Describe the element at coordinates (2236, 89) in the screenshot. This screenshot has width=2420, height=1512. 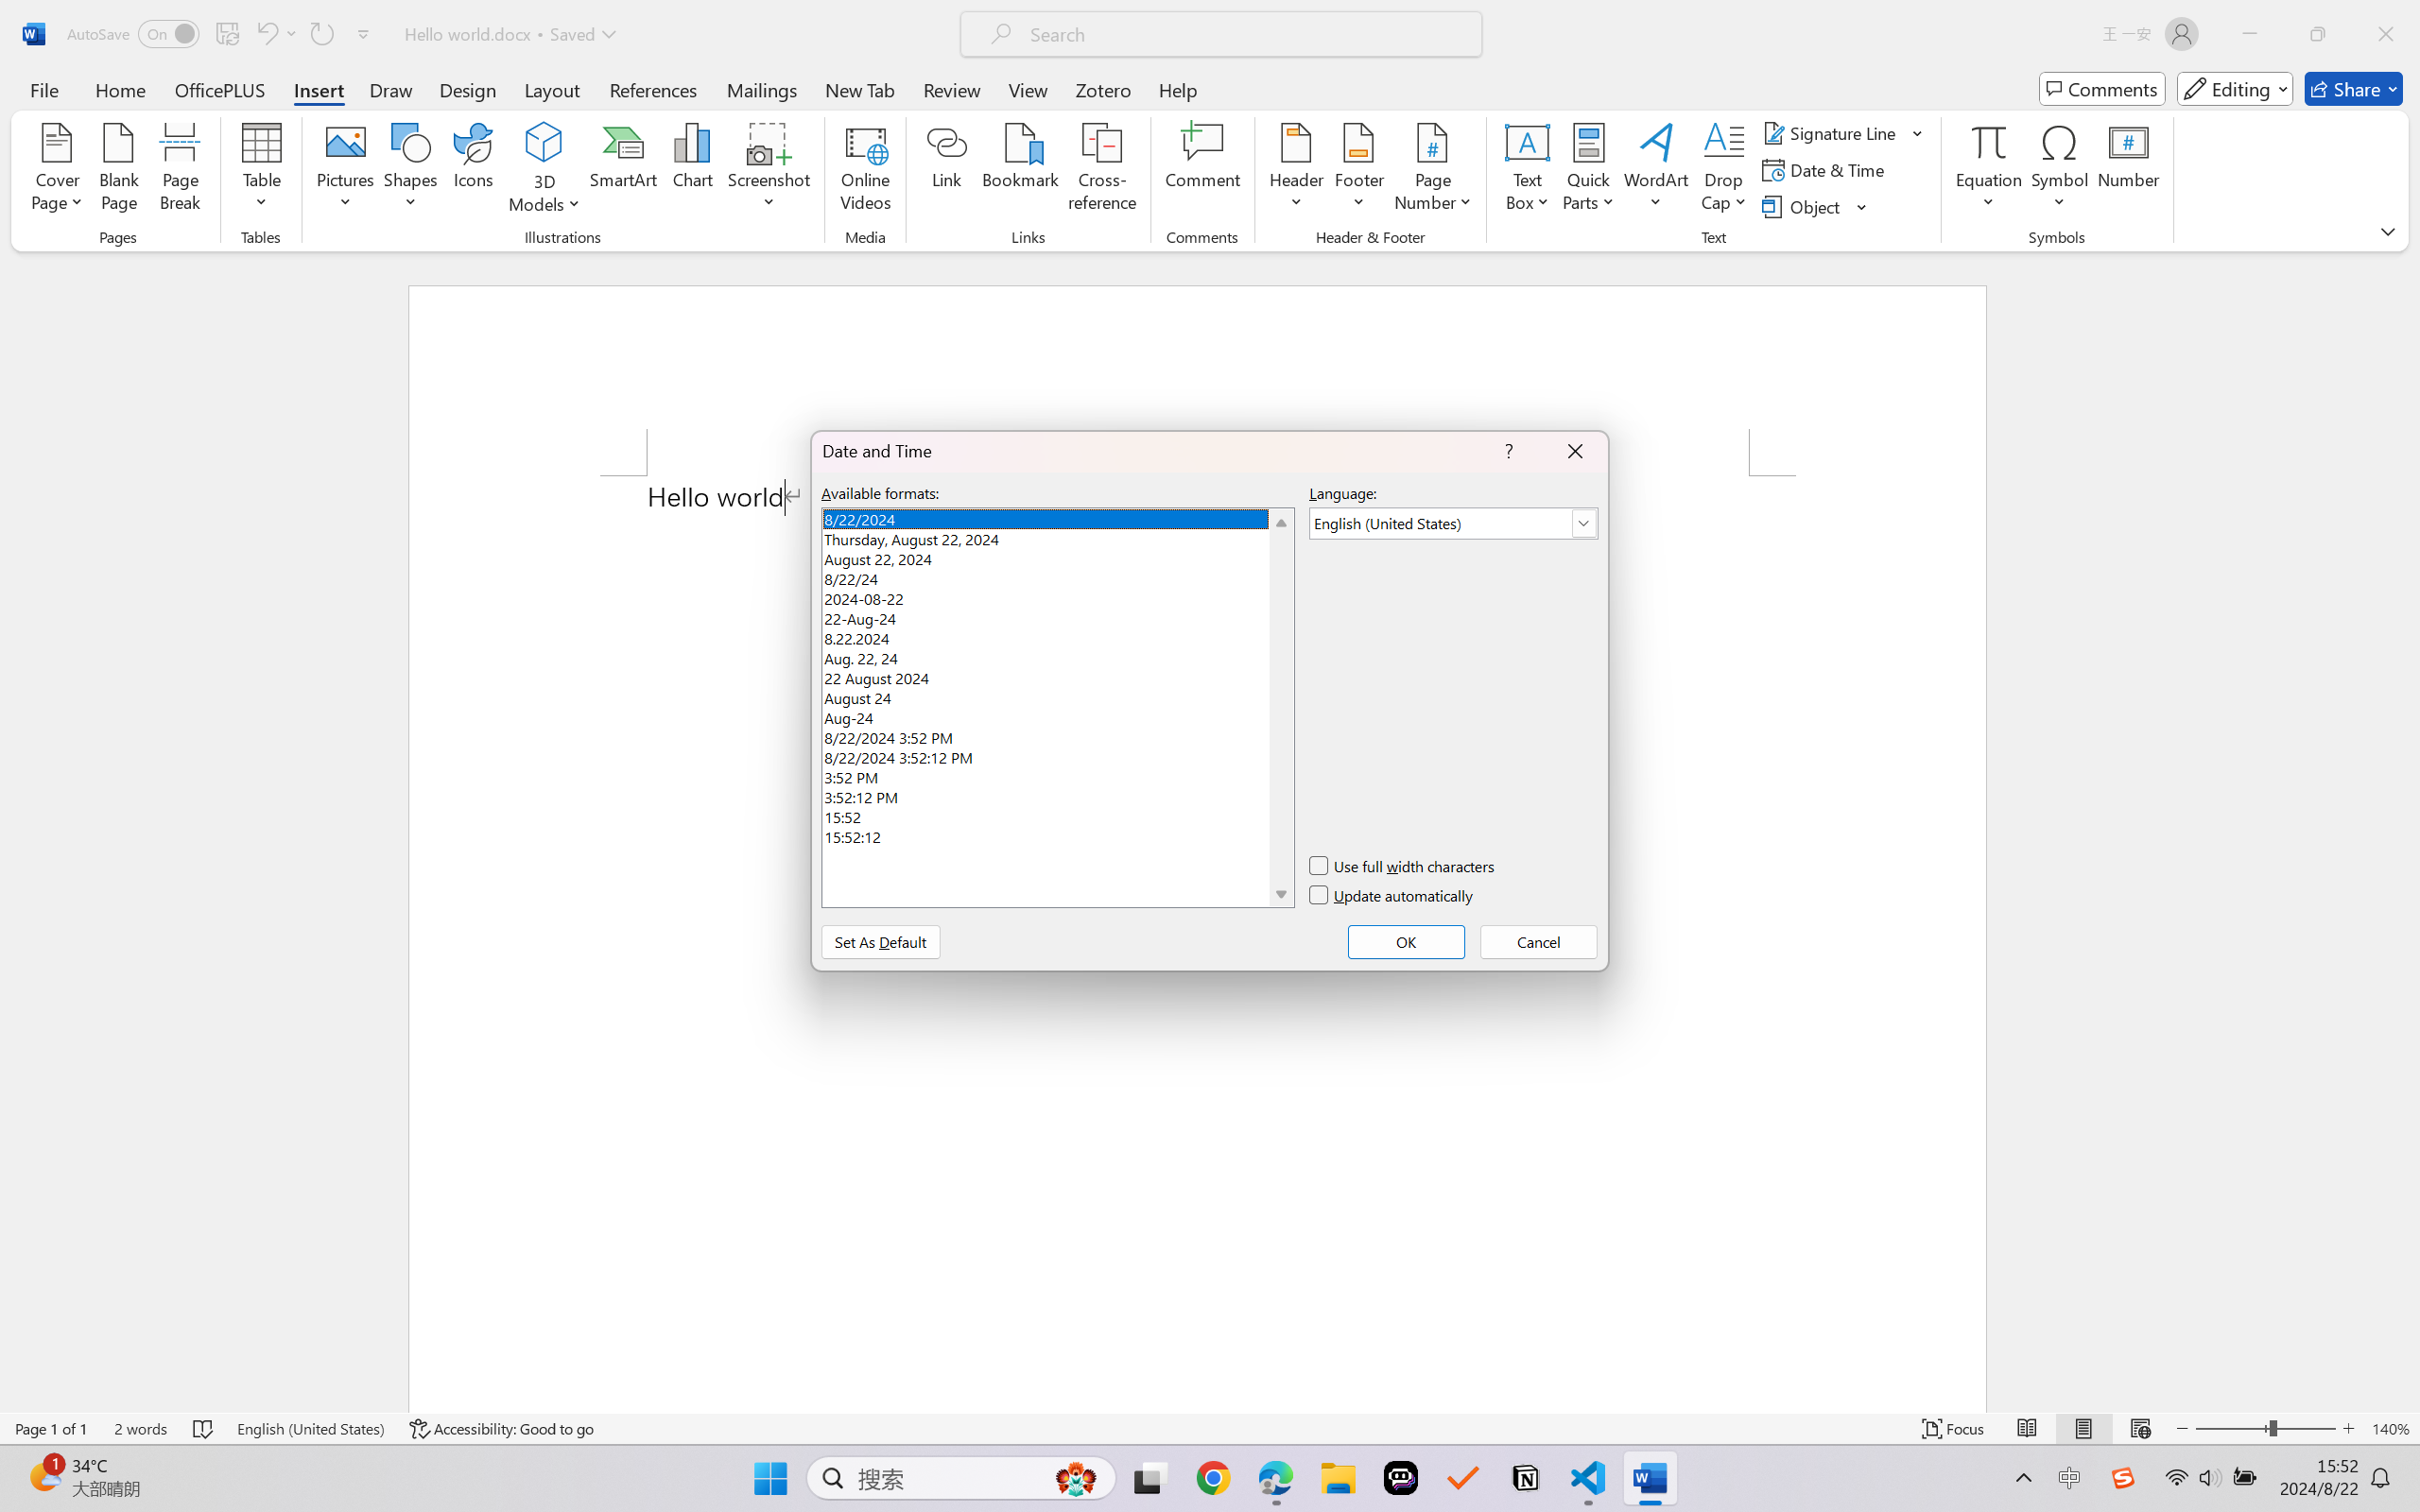
I see `Mode` at that location.